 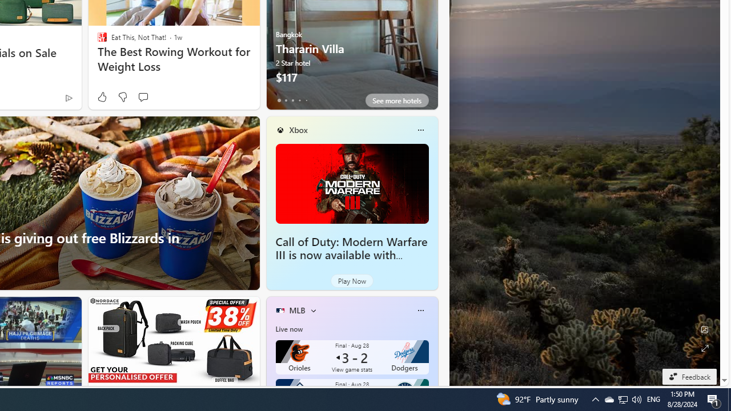 I want to click on See more hotels, so click(x=396, y=100).